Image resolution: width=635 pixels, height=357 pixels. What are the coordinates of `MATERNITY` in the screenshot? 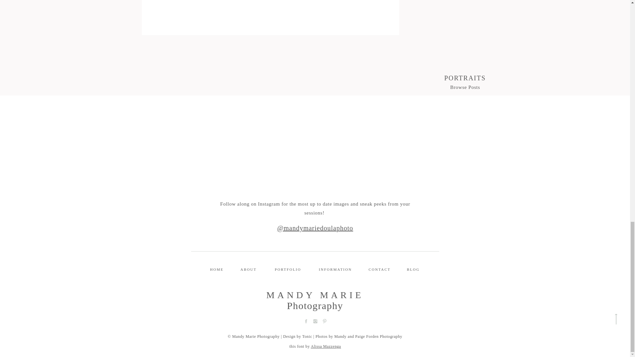 It's located at (465, 241).